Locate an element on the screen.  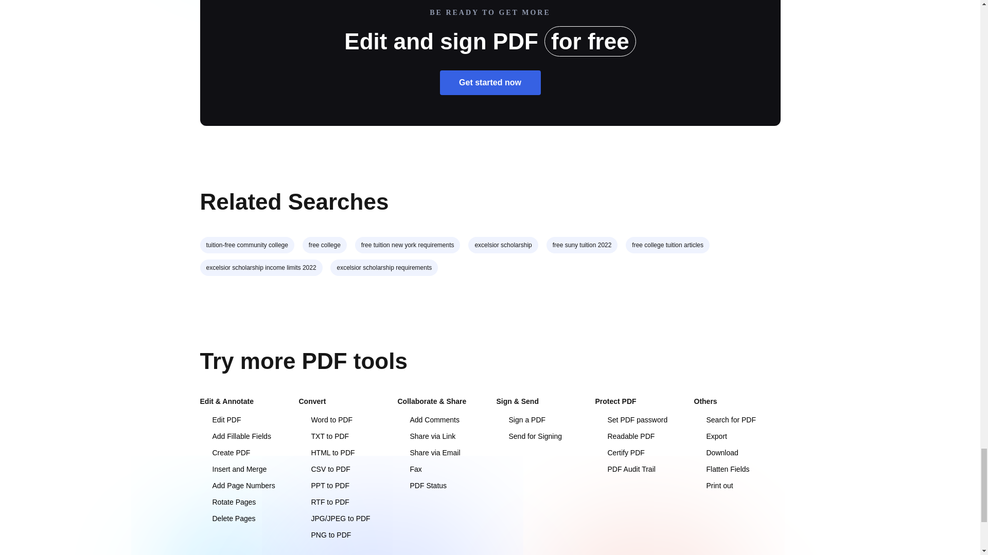
Sign a PDF is located at coordinates (520, 419).